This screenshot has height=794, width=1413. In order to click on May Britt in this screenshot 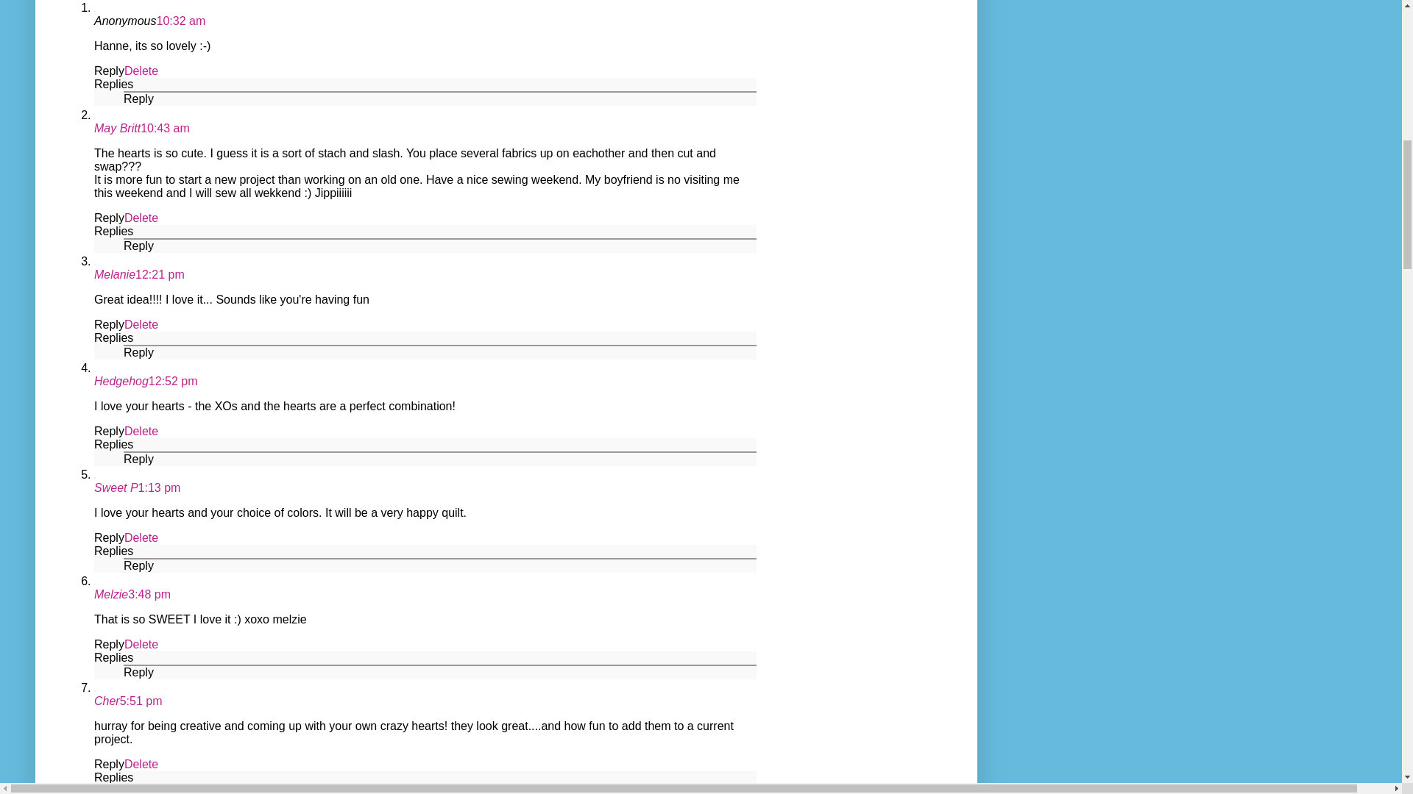, I will do `click(117, 128)`.